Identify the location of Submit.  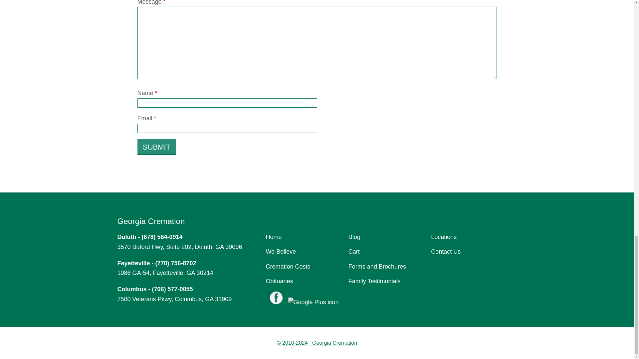
(156, 147).